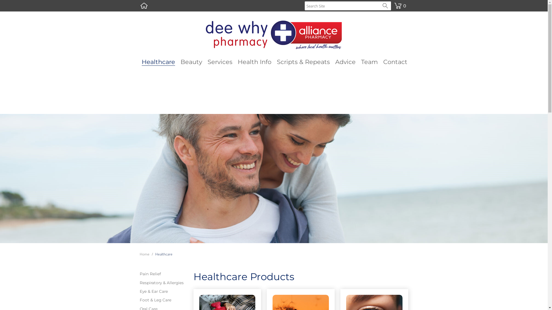 The width and height of the screenshot is (552, 310). Describe the element at coordinates (163, 283) in the screenshot. I see `Respiratory & Allergies` at that location.